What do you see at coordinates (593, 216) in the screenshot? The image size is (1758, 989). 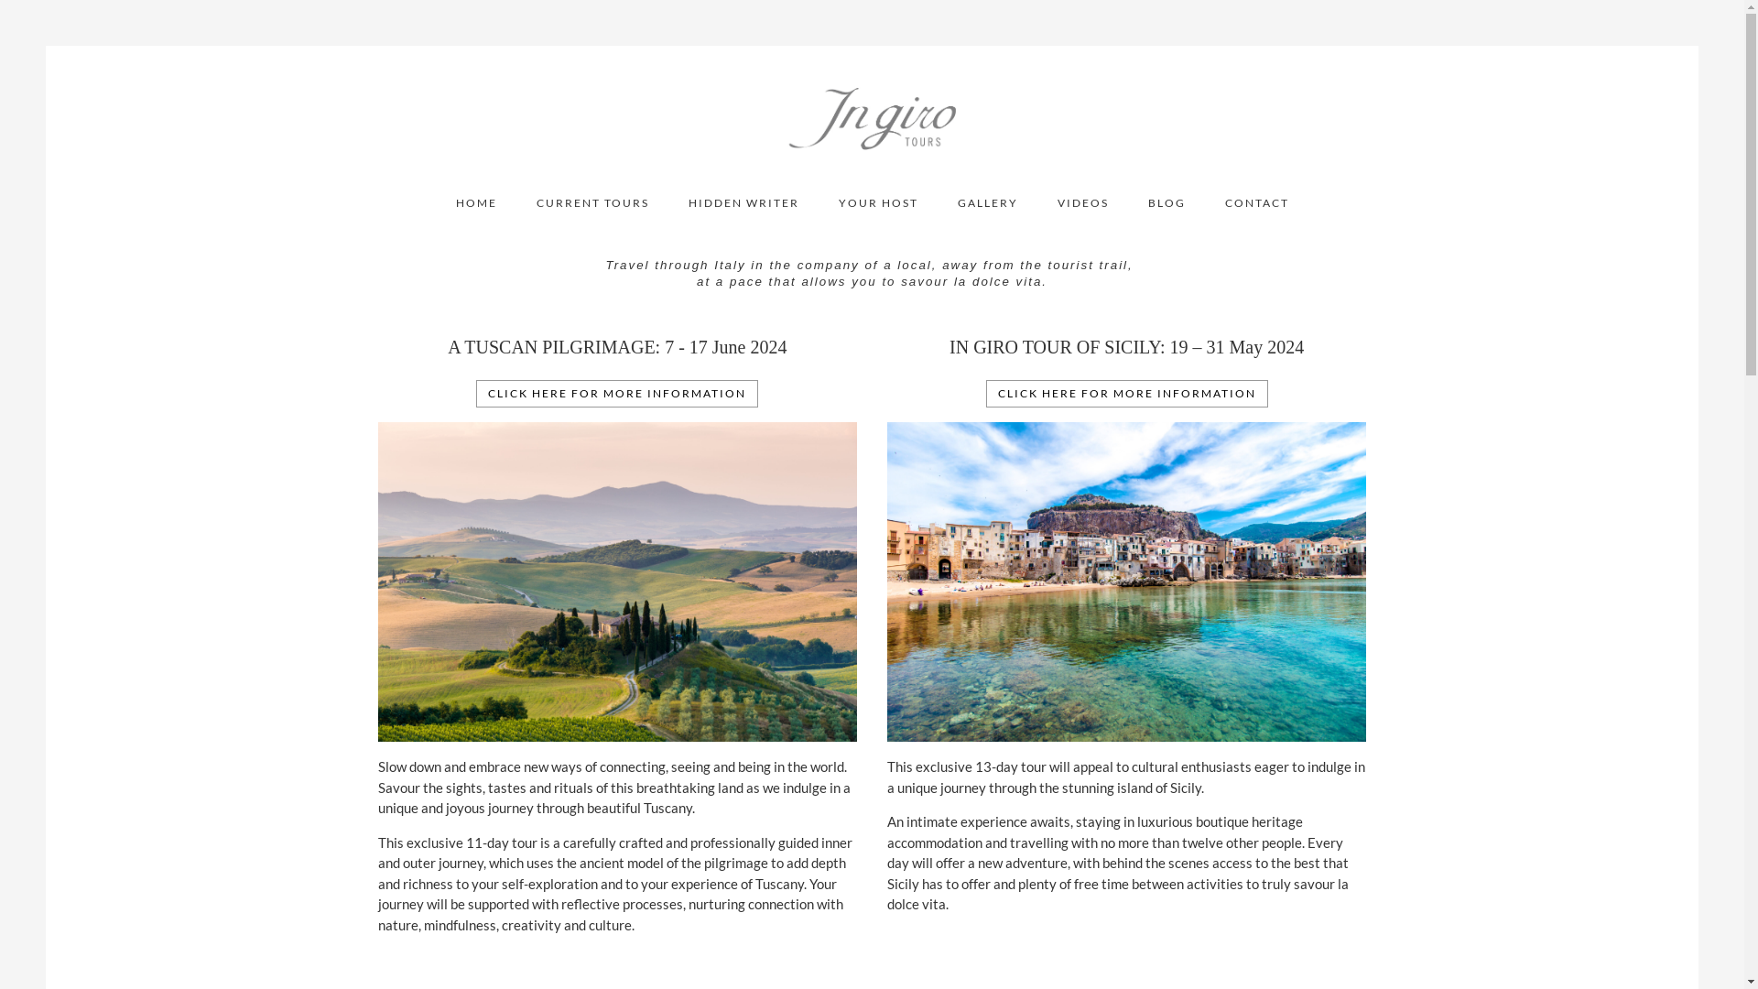 I see `CURRENT TOURS` at bounding box center [593, 216].